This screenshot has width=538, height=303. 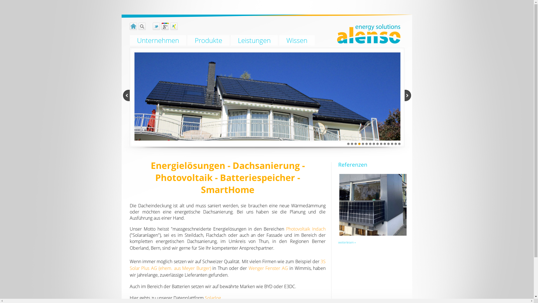 What do you see at coordinates (228, 265) in the screenshot?
I see `3S Solar Plus AG (ehem. aus Meyer Burger)` at bounding box center [228, 265].